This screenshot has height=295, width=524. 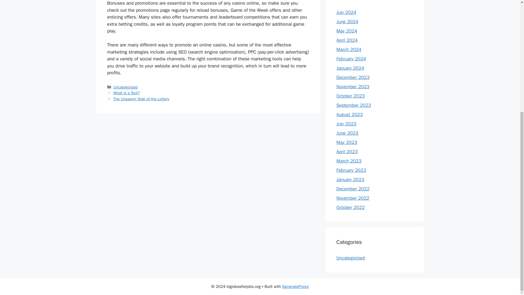 I want to click on December 2022, so click(x=353, y=188).